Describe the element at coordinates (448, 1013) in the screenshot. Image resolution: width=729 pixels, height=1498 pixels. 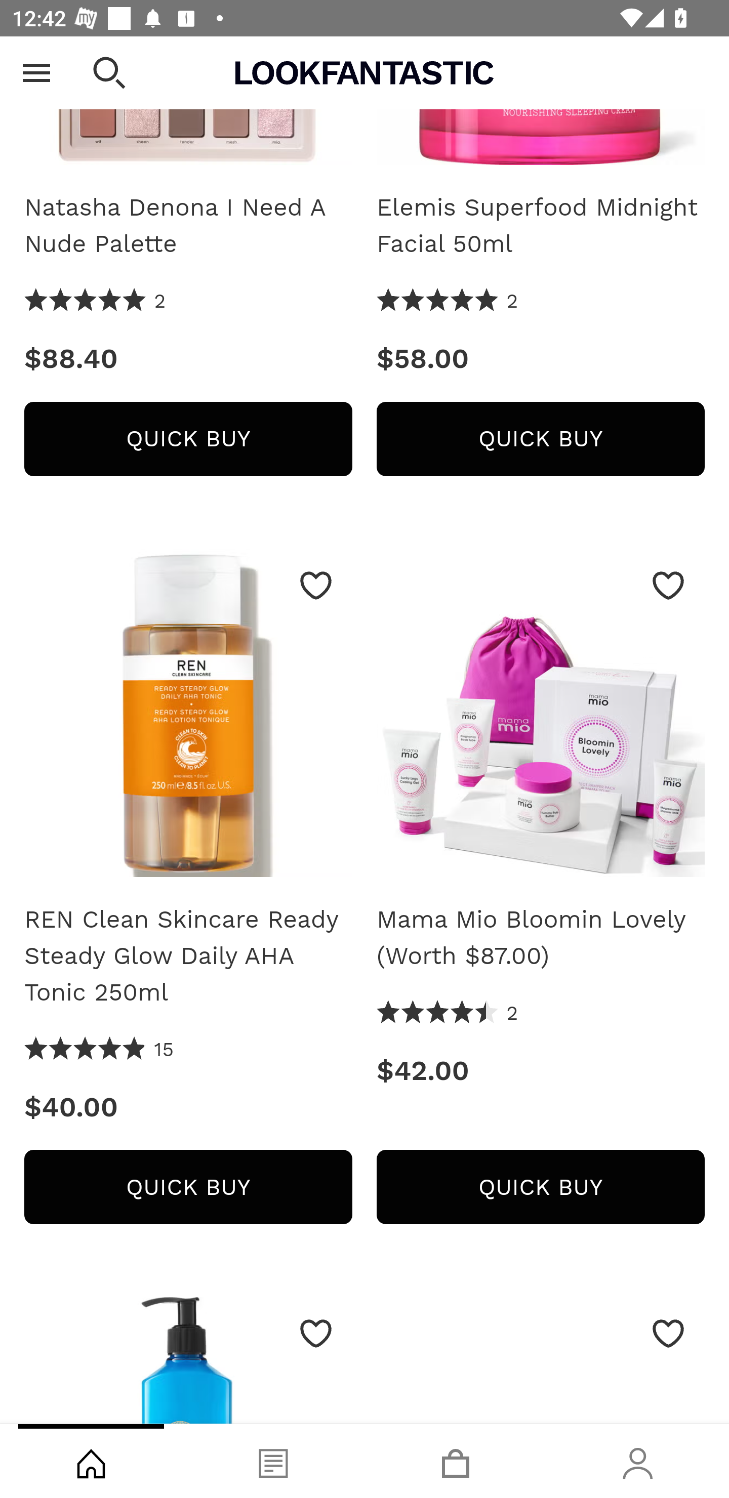
I see `4.5 Stars 2 Reviews` at that location.